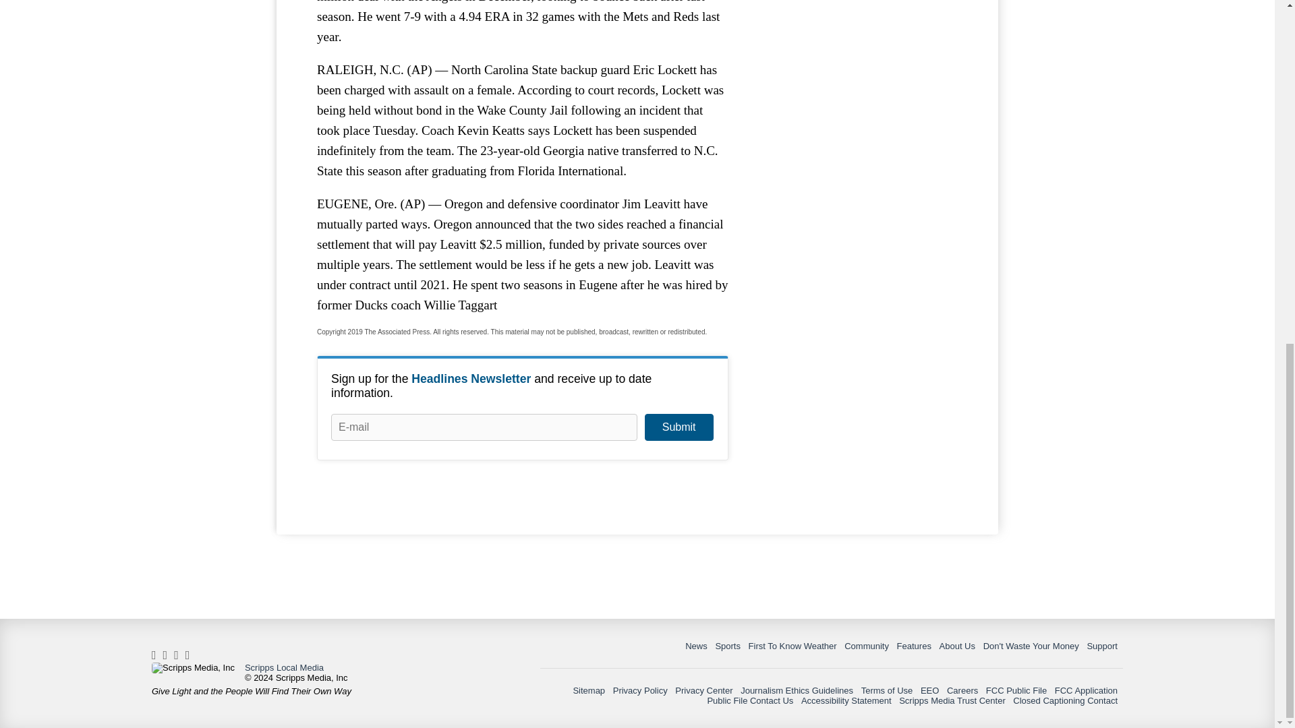 The image size is (1295, 728). Describe the element at coordinates (679, 427) in the screenshot. I see `Submit` at that location.